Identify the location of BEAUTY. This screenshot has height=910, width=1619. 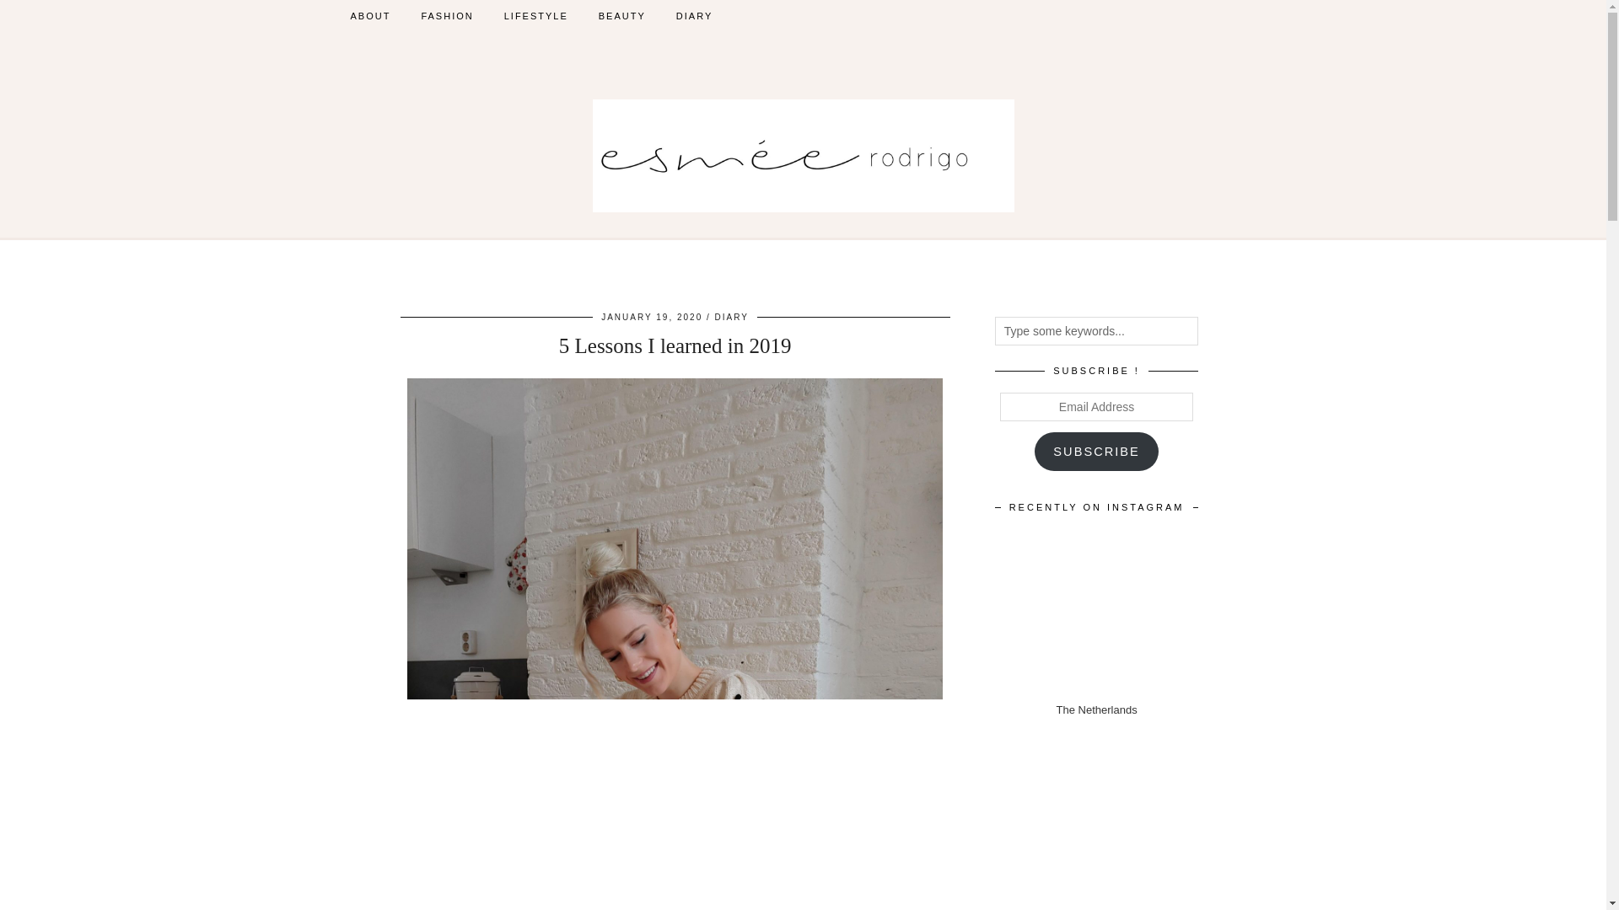
(621, 15).